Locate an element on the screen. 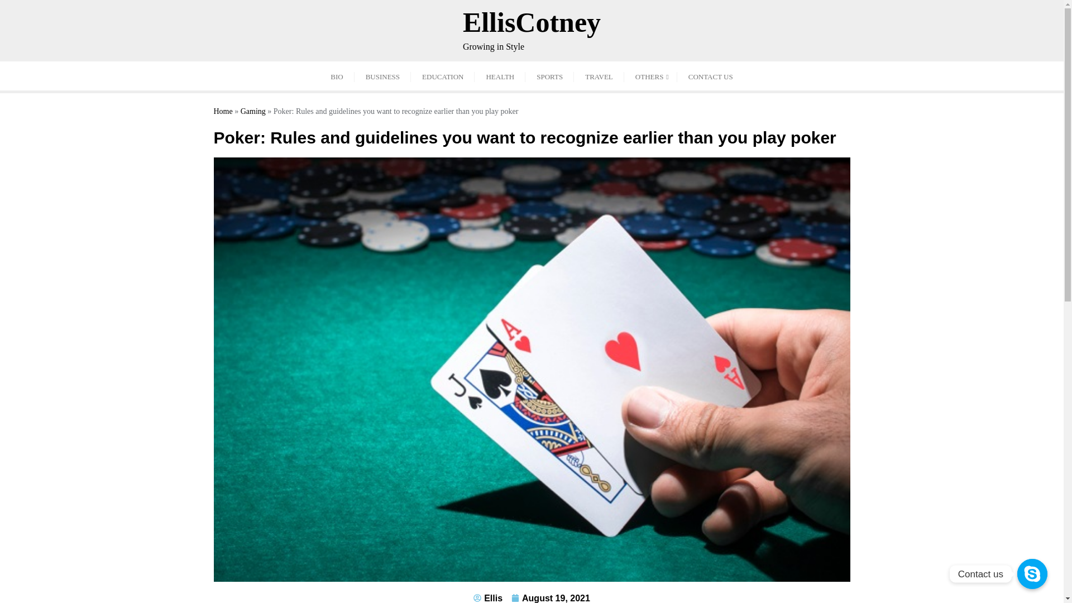  EDUCATION is located at coordinates (710, 76).